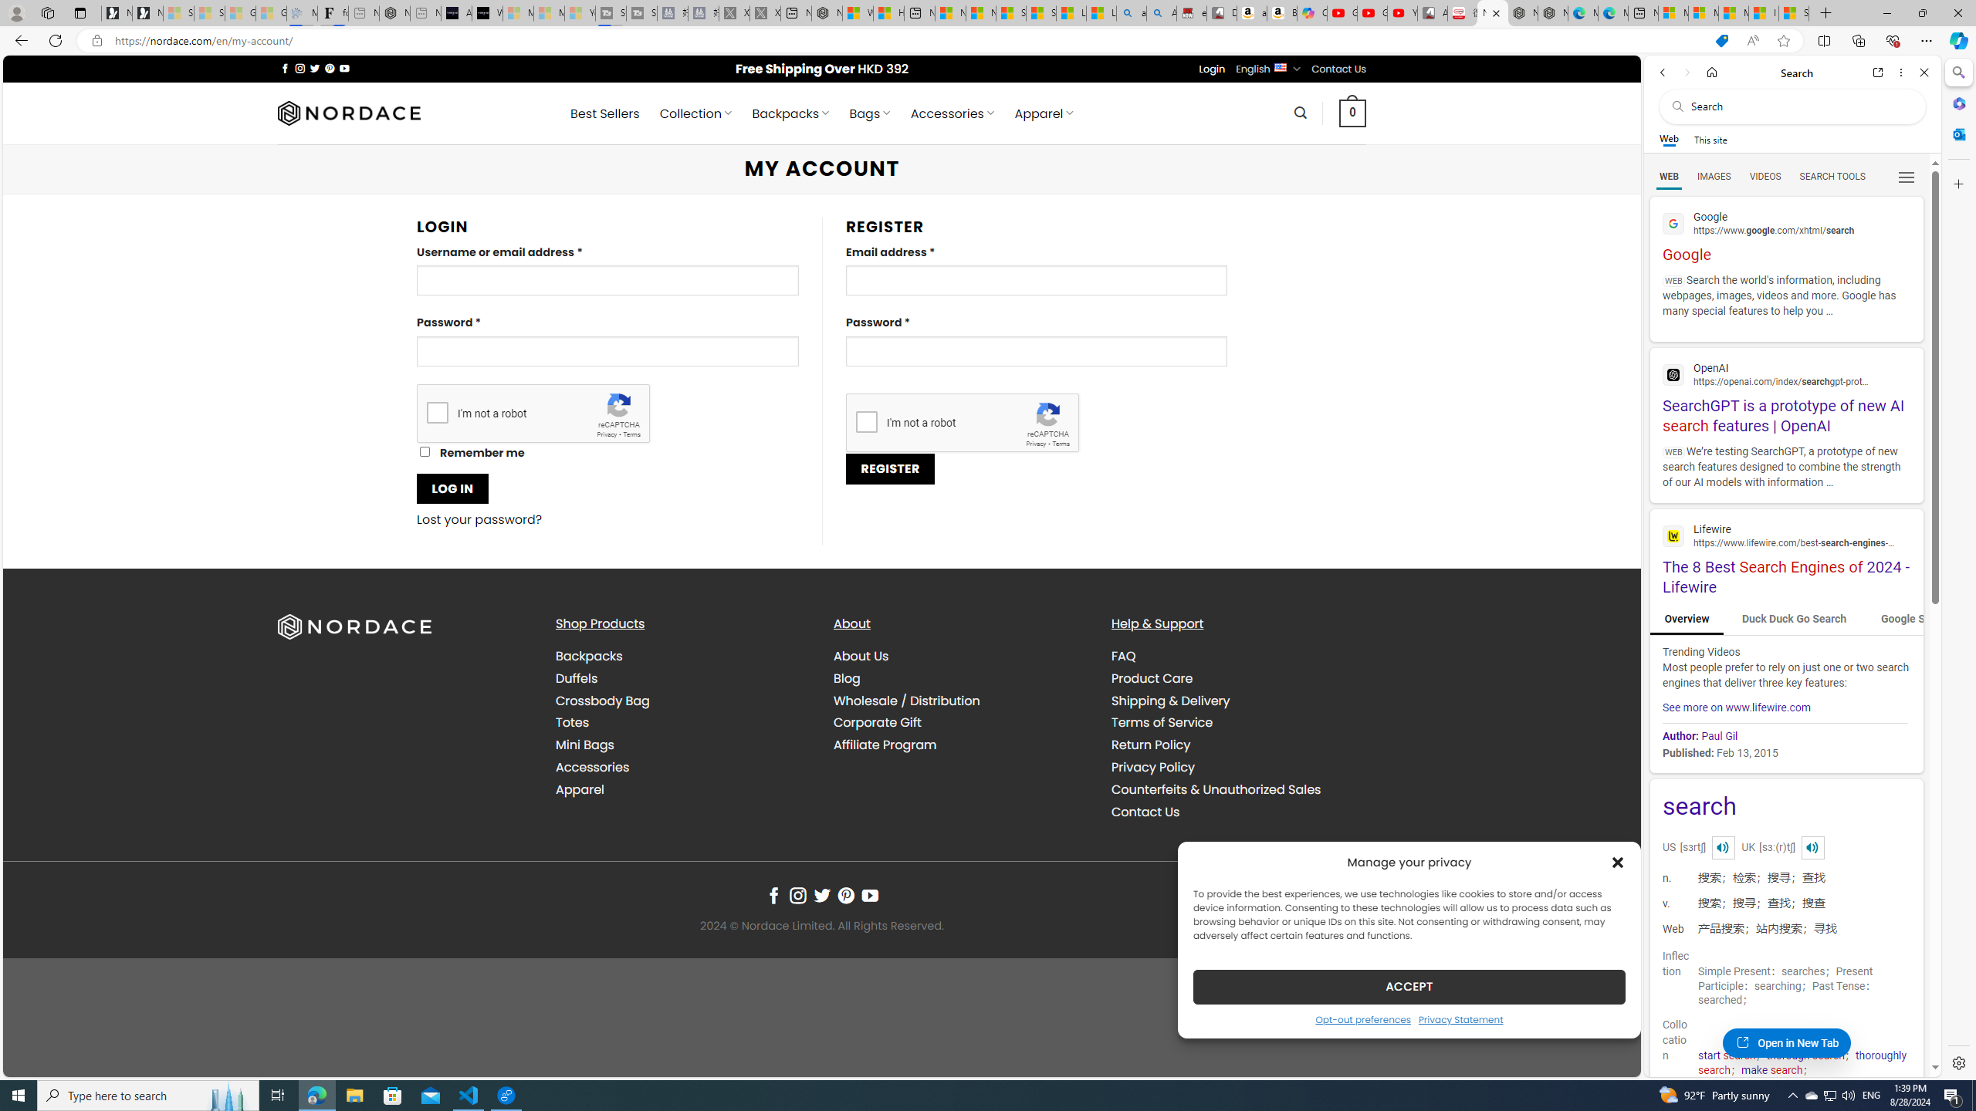 This screenshot has height=1111, width=1976. I want to click on Lifewire, so click(1786, 535).